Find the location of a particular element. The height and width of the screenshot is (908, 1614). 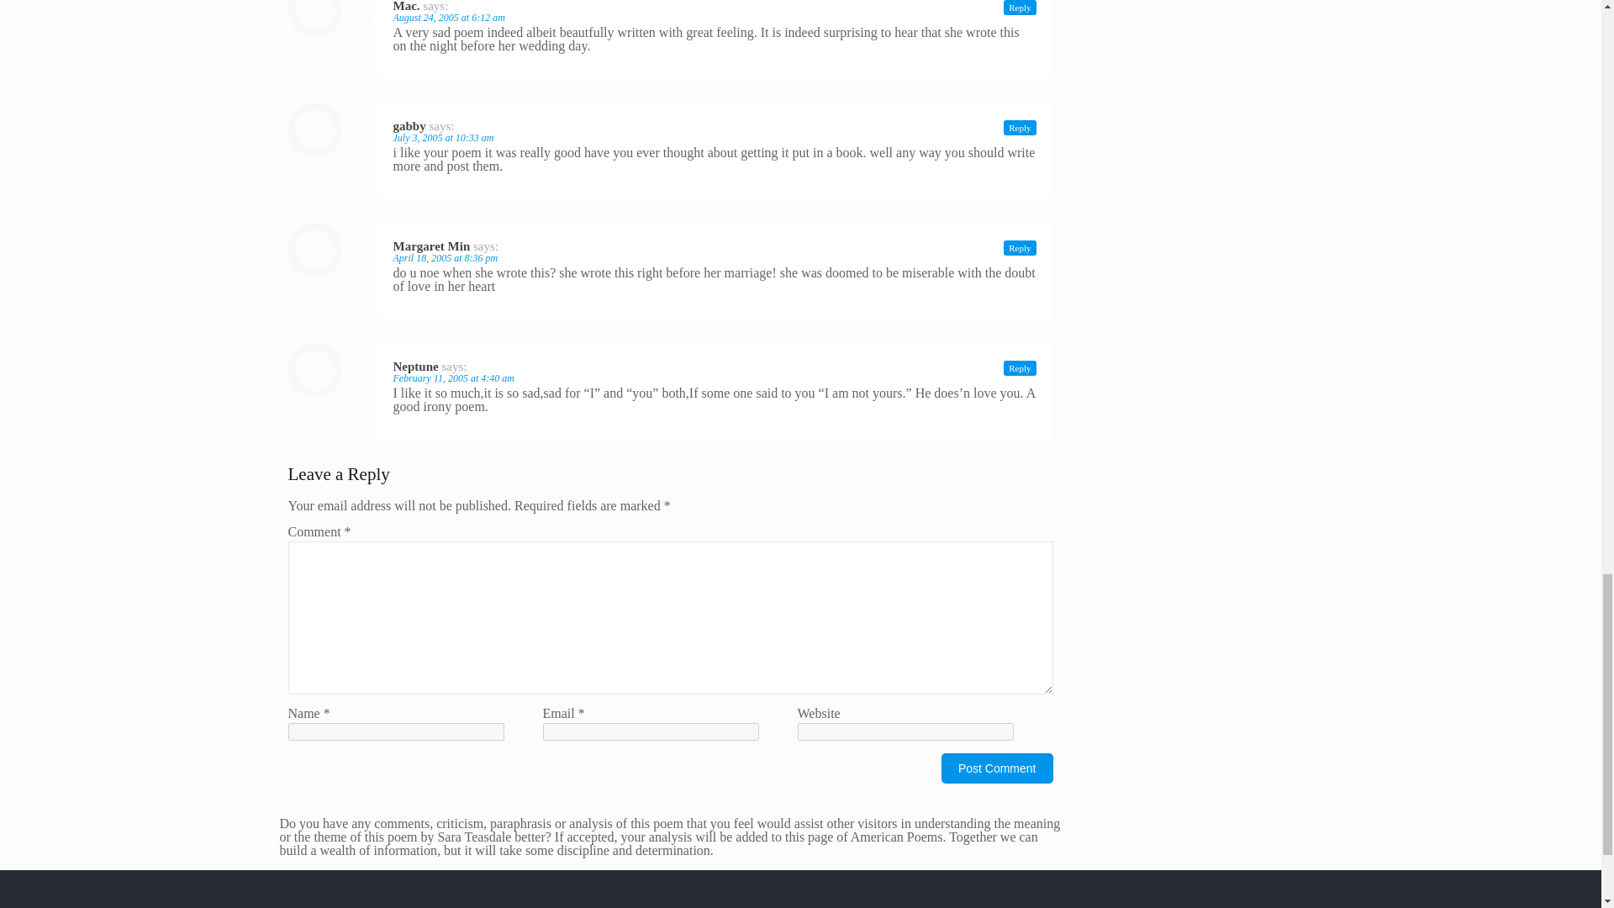

Reply is located at coordinates (1020, 127).